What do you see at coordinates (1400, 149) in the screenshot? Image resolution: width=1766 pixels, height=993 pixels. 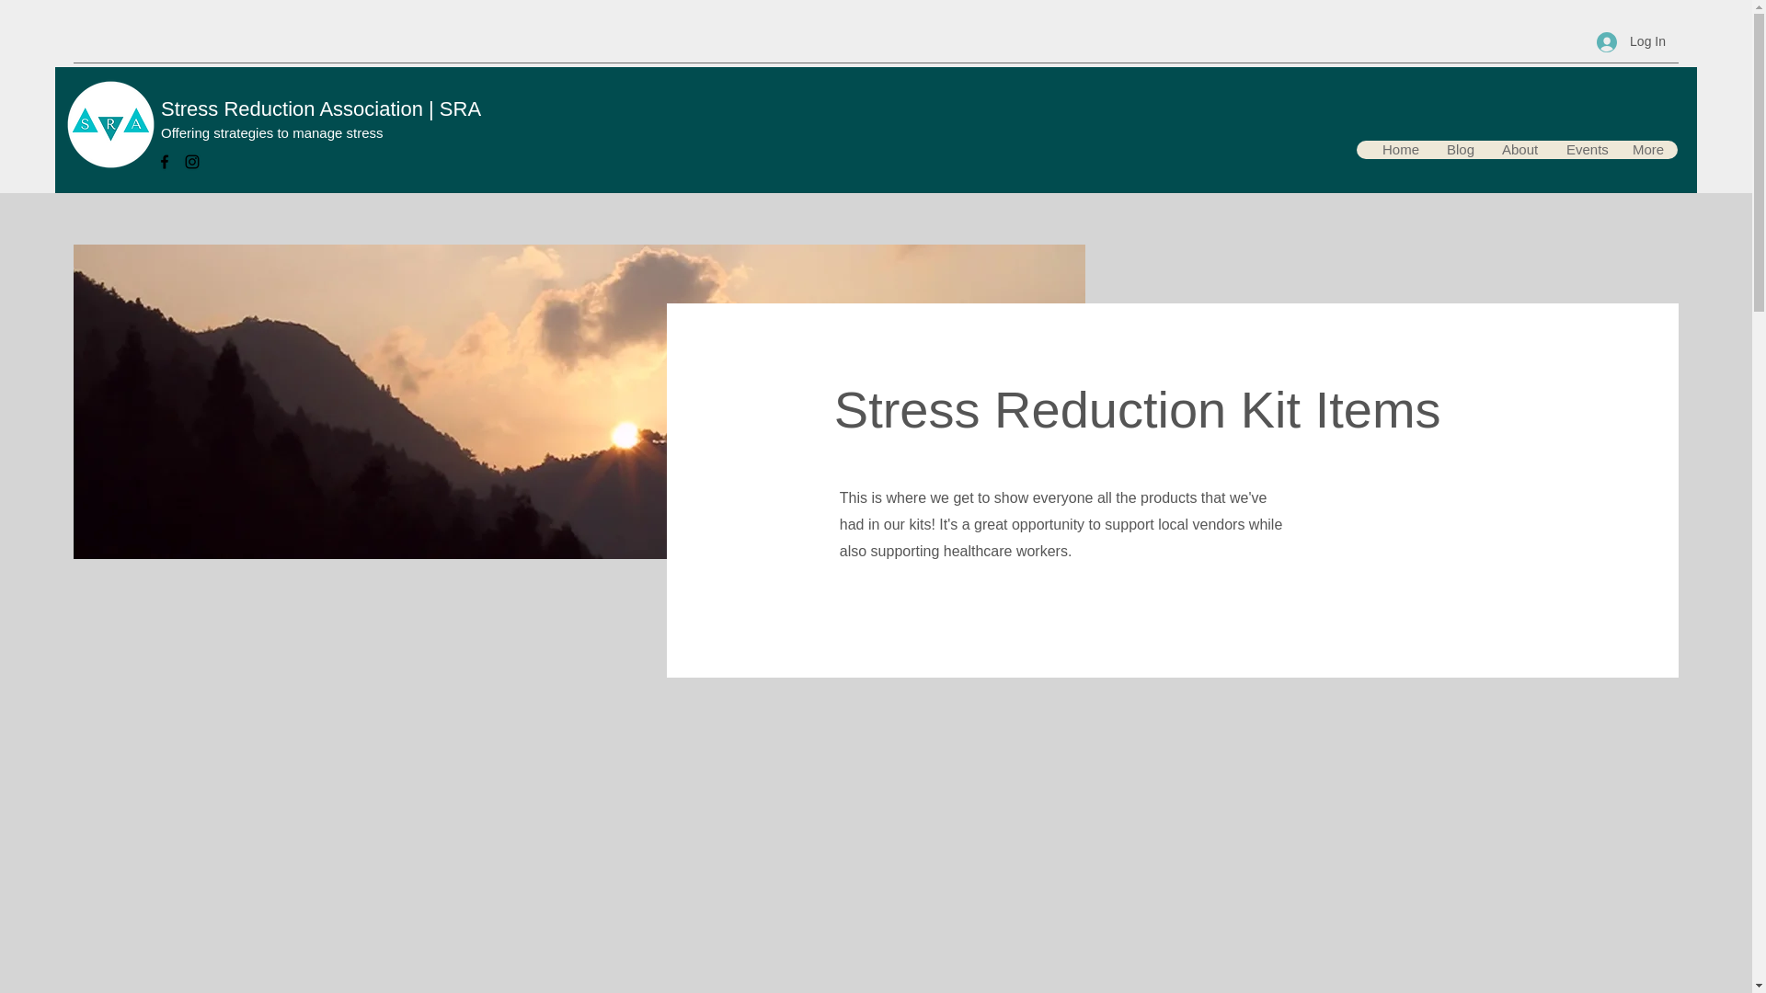 I see `Home` at bounding box center [1400, 149].